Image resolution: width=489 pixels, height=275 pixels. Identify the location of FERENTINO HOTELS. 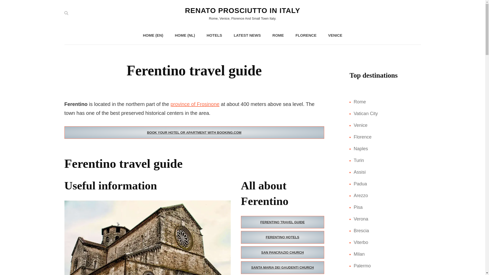
(282, 237).